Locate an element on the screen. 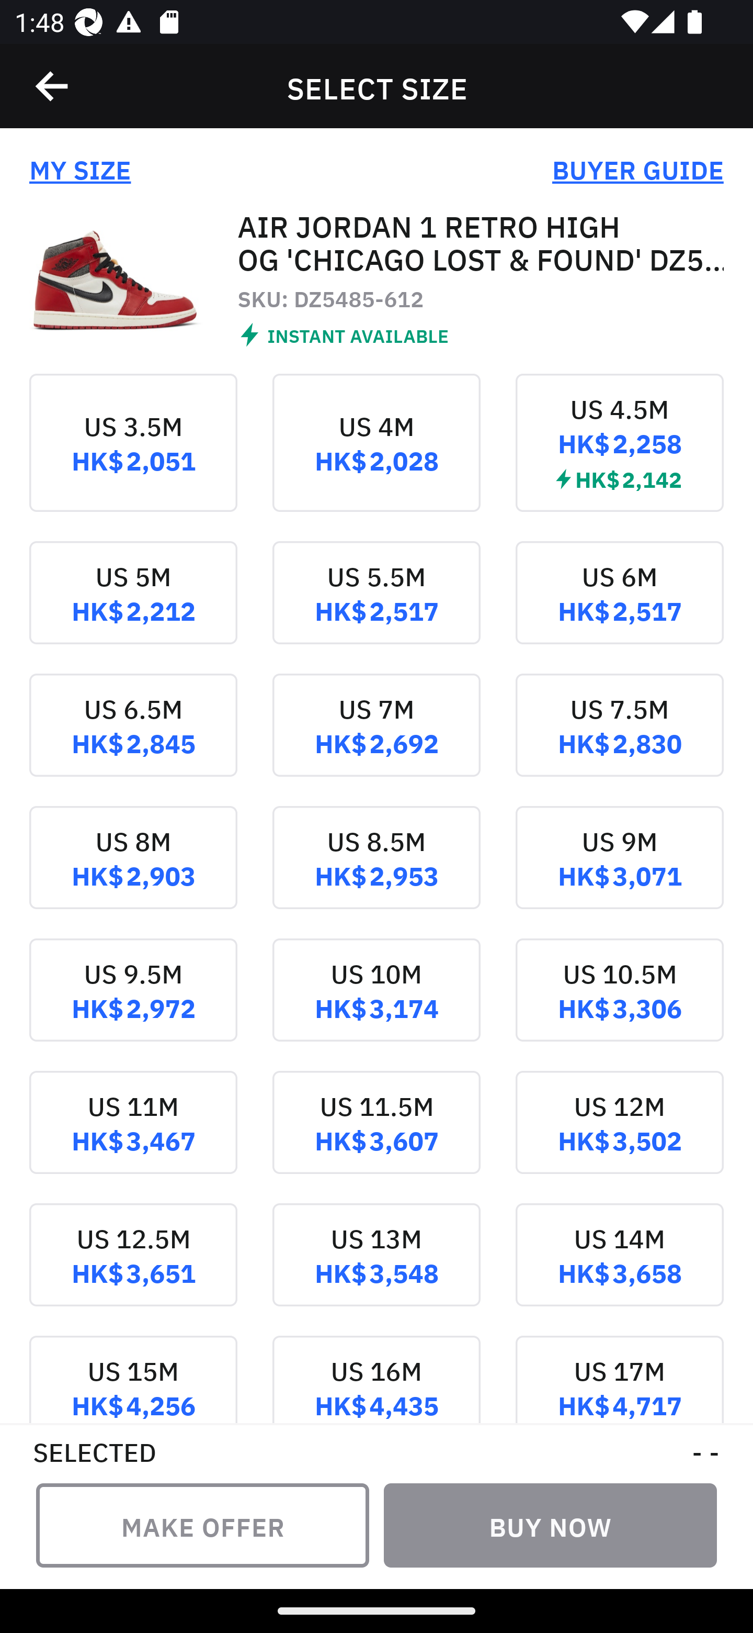 The height and width of the screenshot is (1633, 753). US 14M HK$ 3,658 is located at coordinates (619, 1270).